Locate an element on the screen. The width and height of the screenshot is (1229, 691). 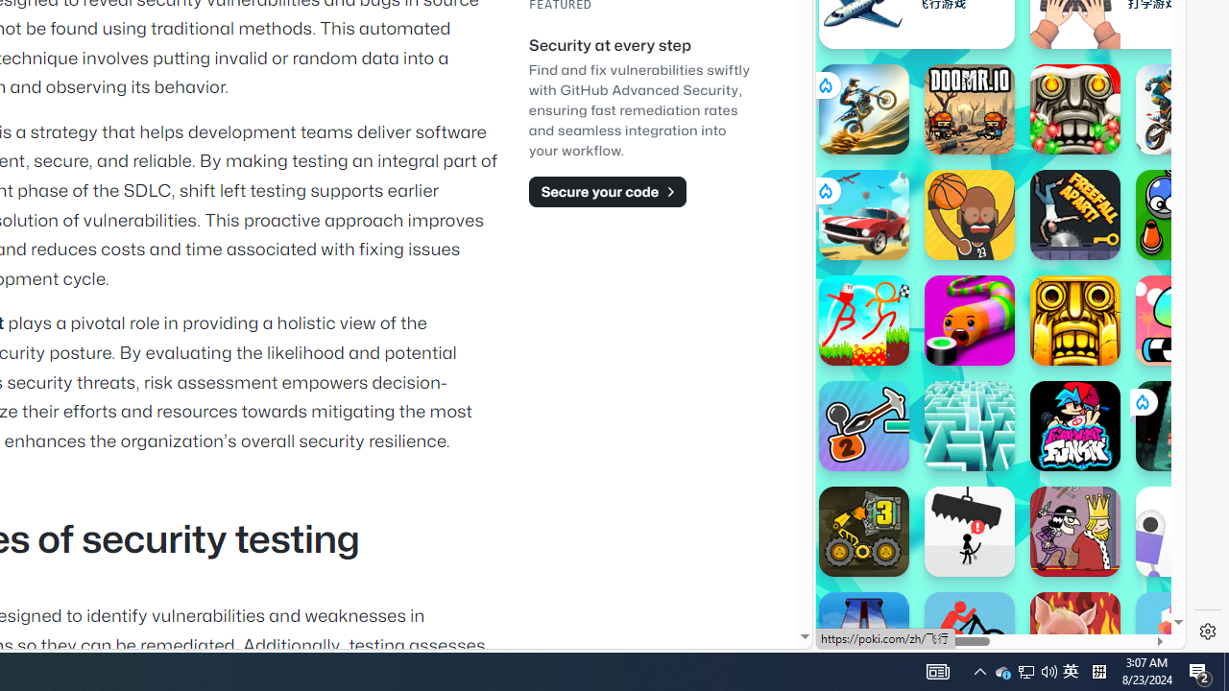
Poki is located at coordinates (993, 582).